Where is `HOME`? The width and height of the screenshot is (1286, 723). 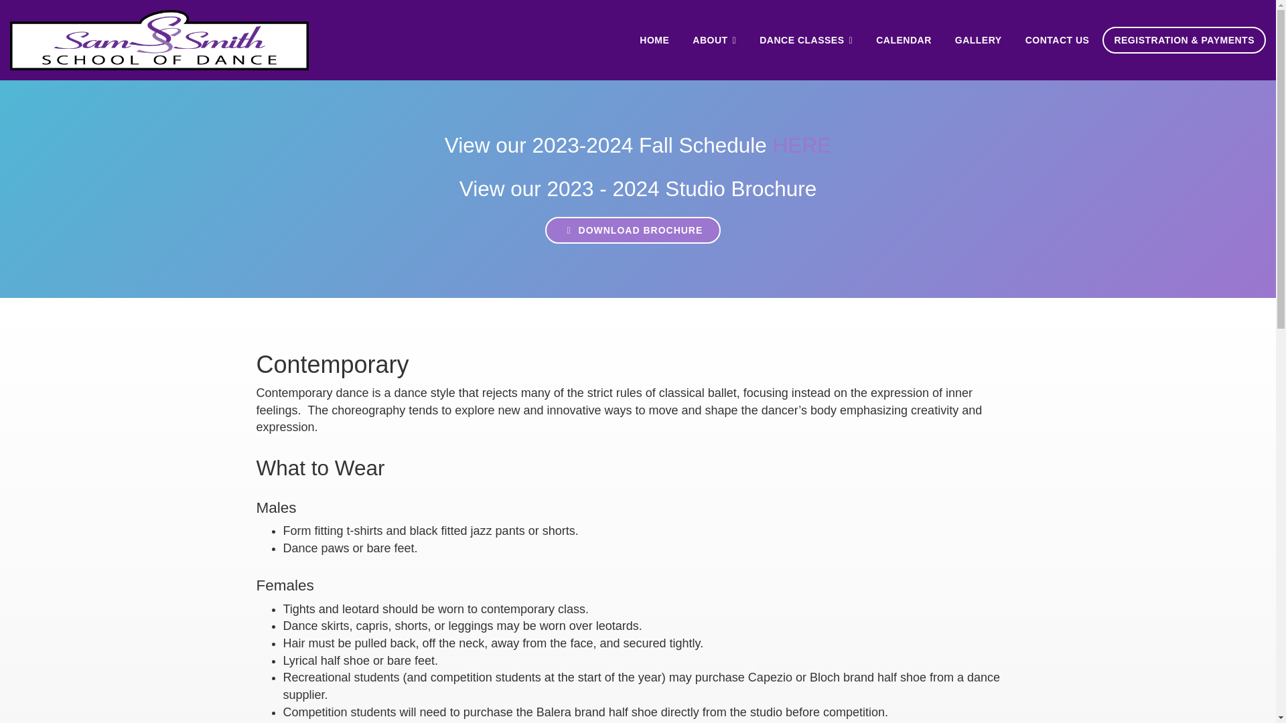 HOME is located at coordinates (654, 39).